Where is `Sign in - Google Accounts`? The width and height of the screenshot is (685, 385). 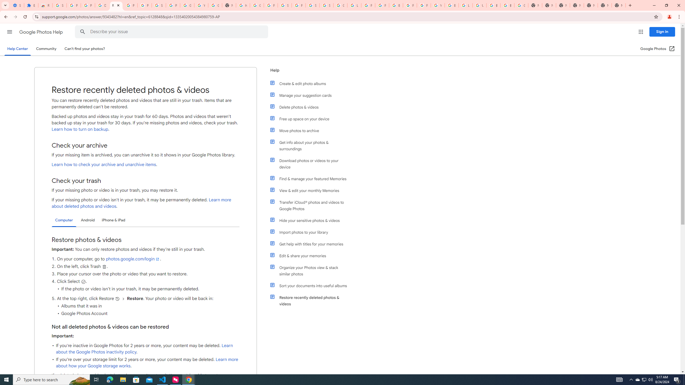 Sign in - Google Accounts is located at coordinates (326, 5).